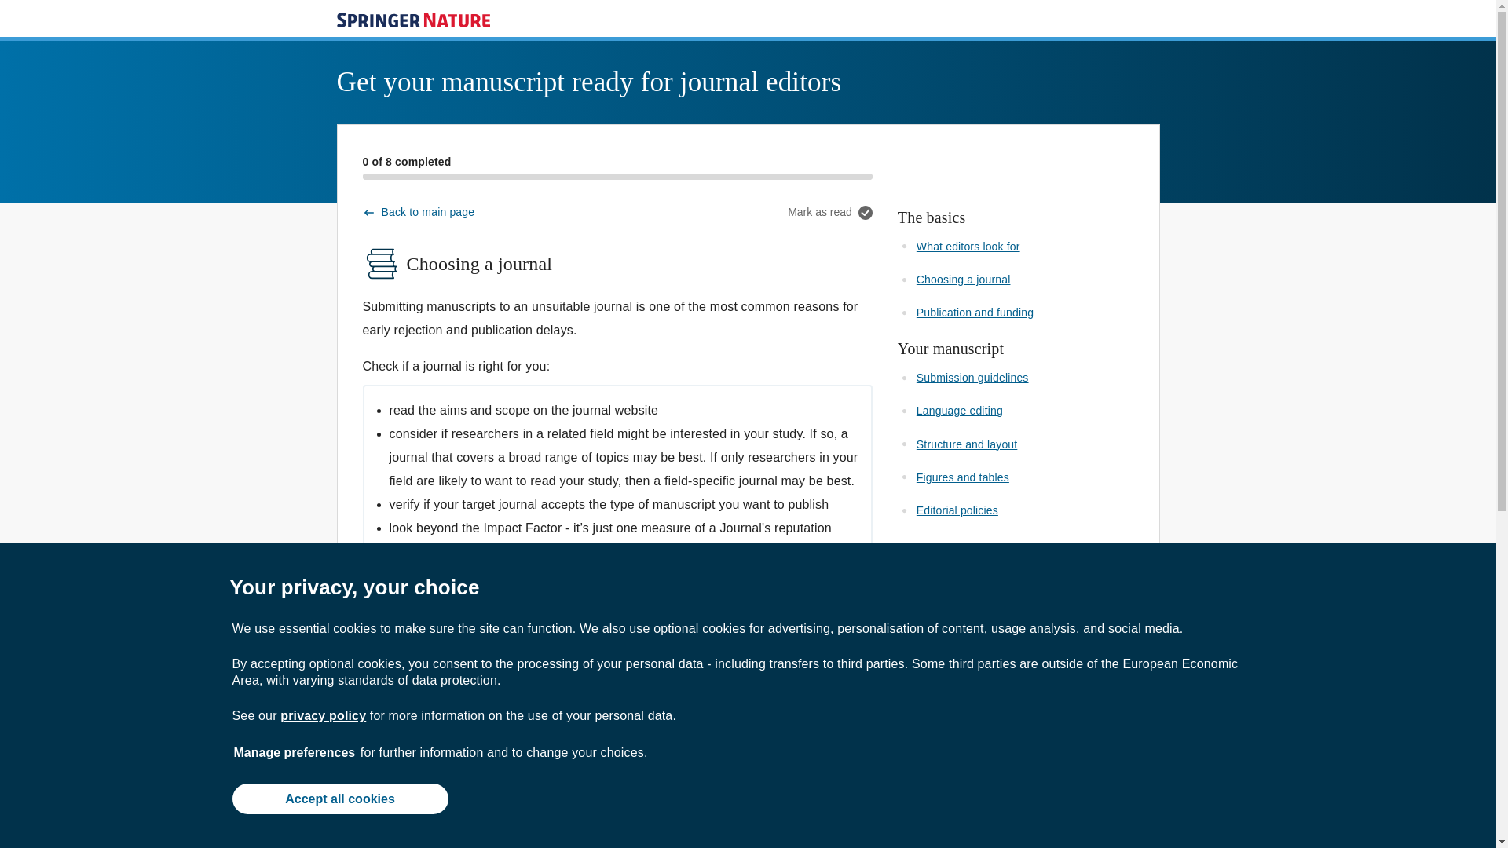 Image resolution: width=1508 pixels, height=848 pixels. I want to click on Submission guidelines, so click(972, 378).